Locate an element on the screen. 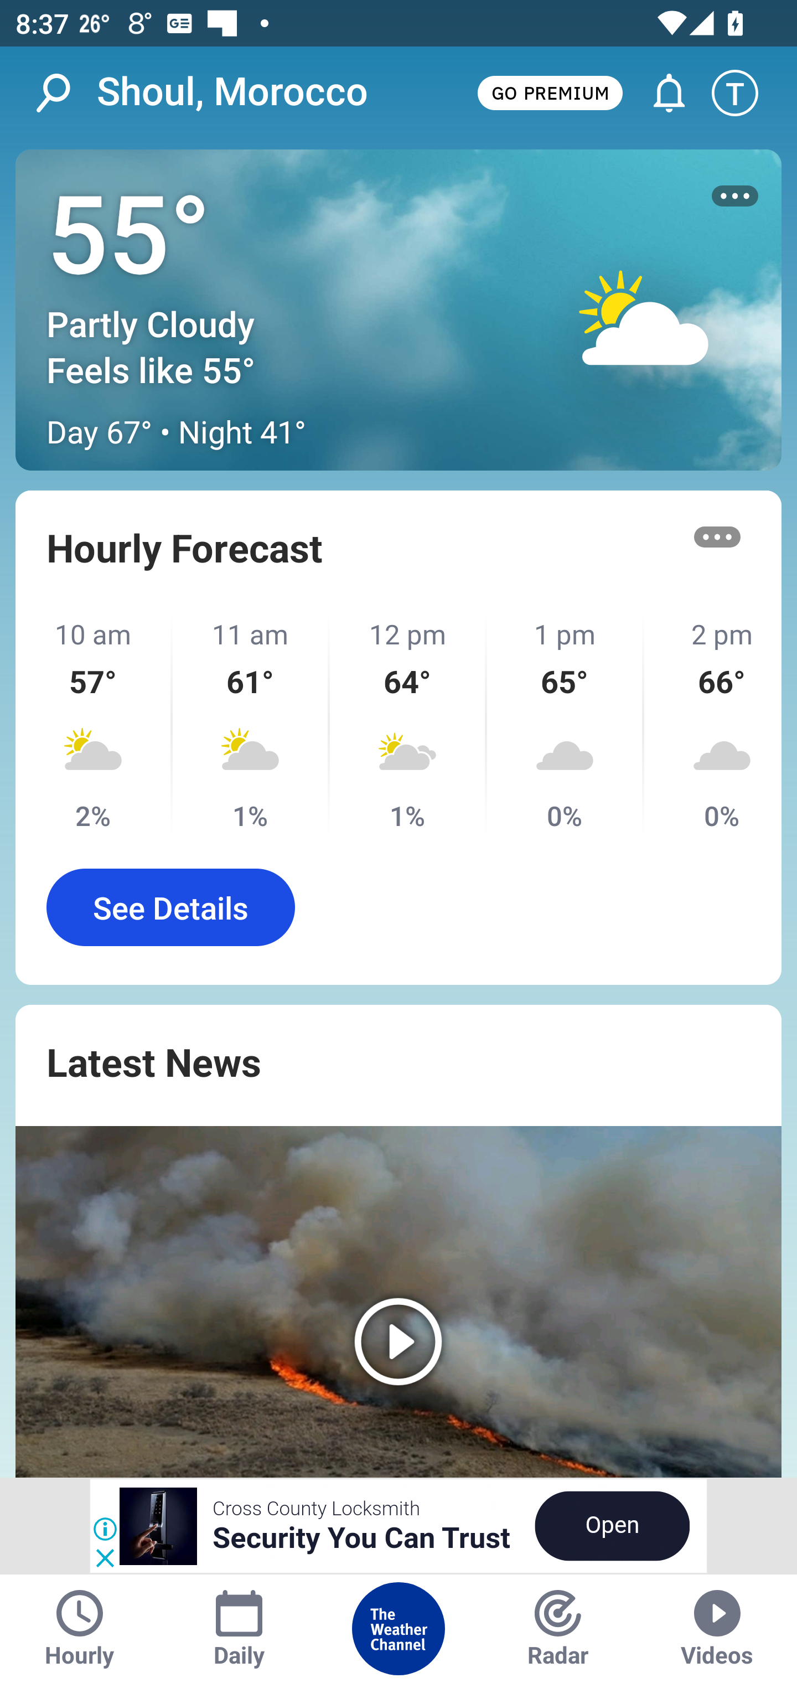 This screenshot has height=1683, width=797. Hourly Tab Hourly is located at coordinates (80, 1629).